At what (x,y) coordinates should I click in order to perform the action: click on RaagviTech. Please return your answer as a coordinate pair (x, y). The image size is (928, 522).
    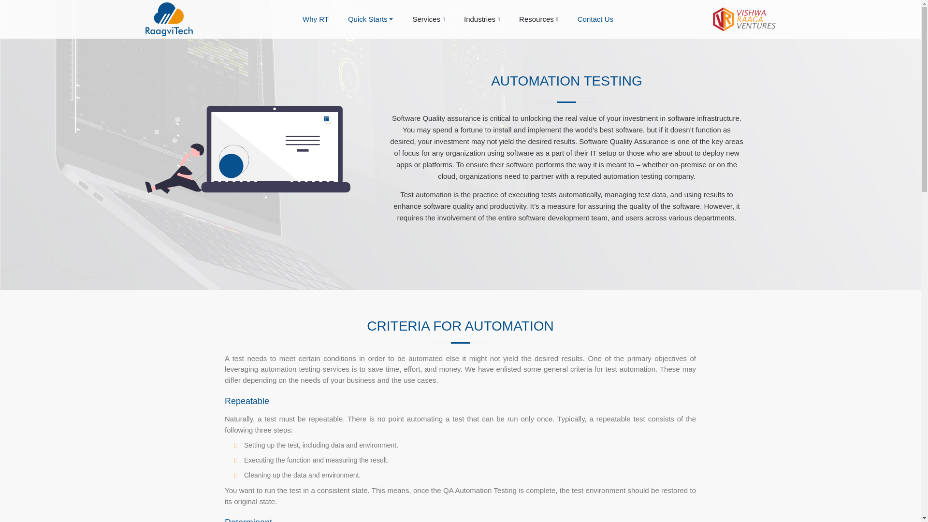
    Looking at the image, I should click on (169, 17).